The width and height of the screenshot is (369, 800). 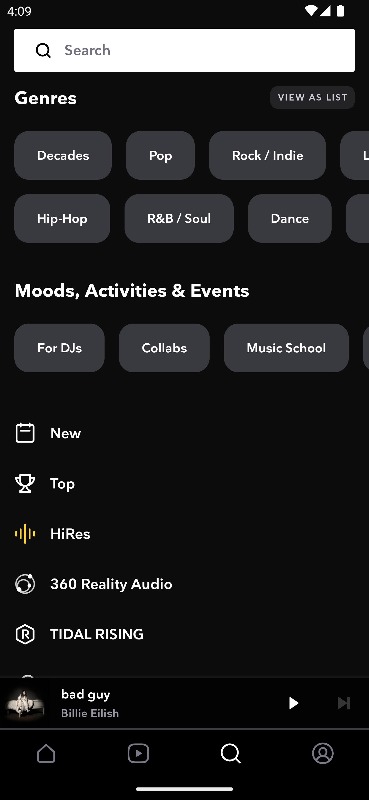 What do you see at coordinates (202, 50) in the screenshot?
I see `Search` at bounding box center [202, 50].